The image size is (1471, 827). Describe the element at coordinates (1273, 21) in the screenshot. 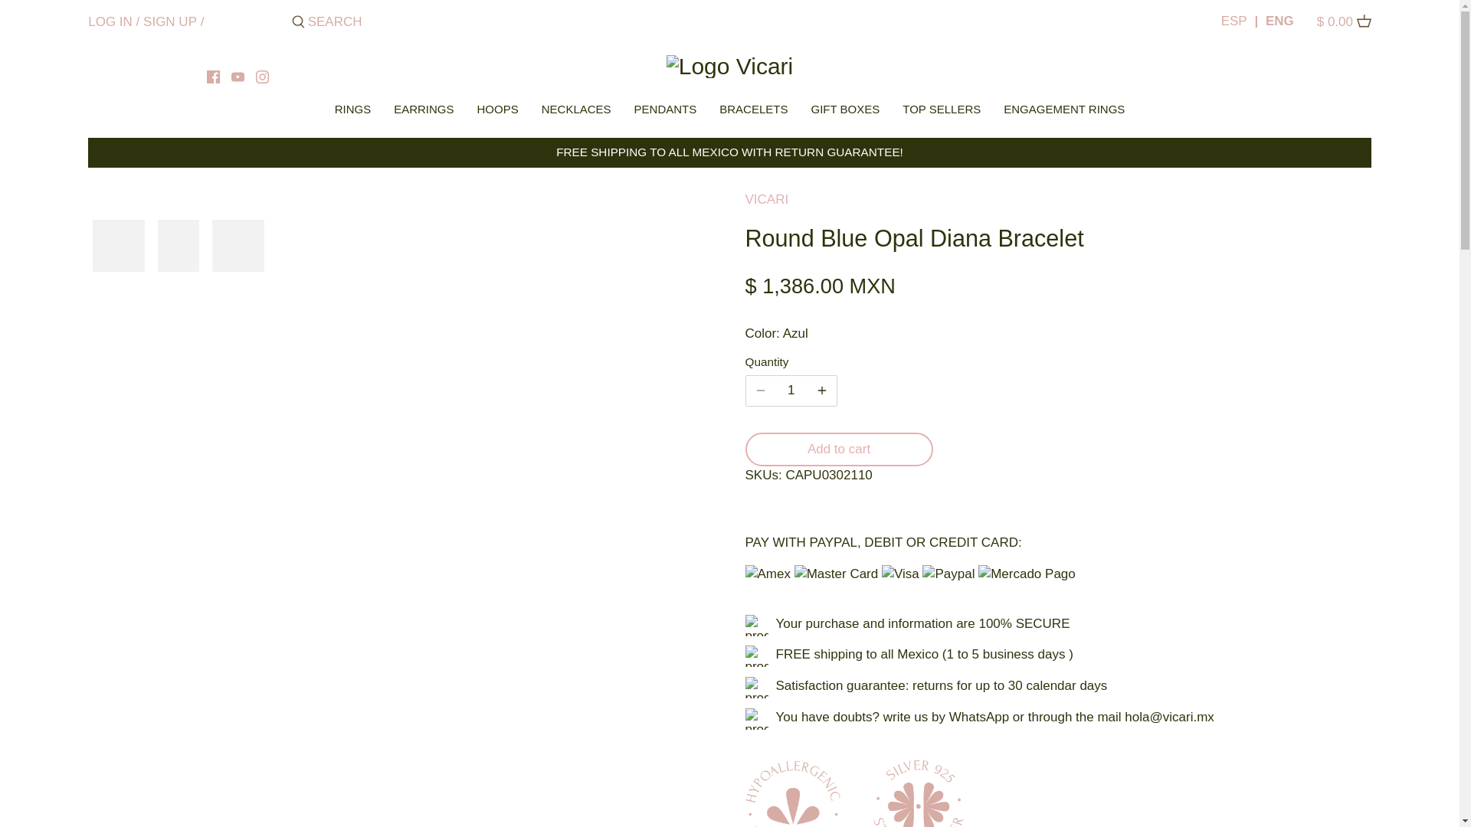

I see `ENG` at that location.